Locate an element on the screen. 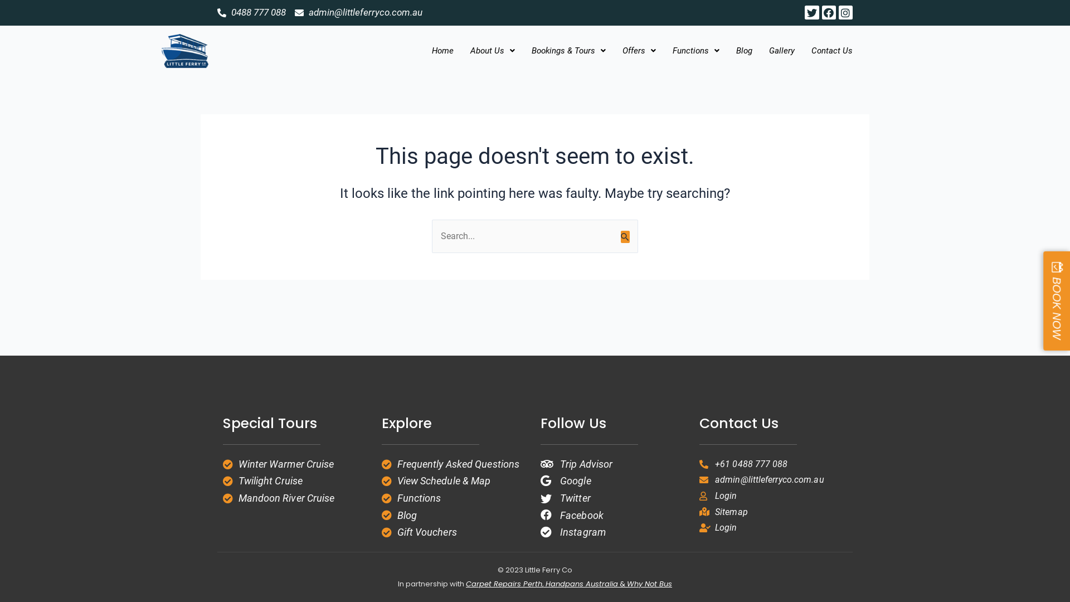 The height and width of the screenshot is (602, 1070). admin@littleferryco.com.au is located at coordinates (359, 13).